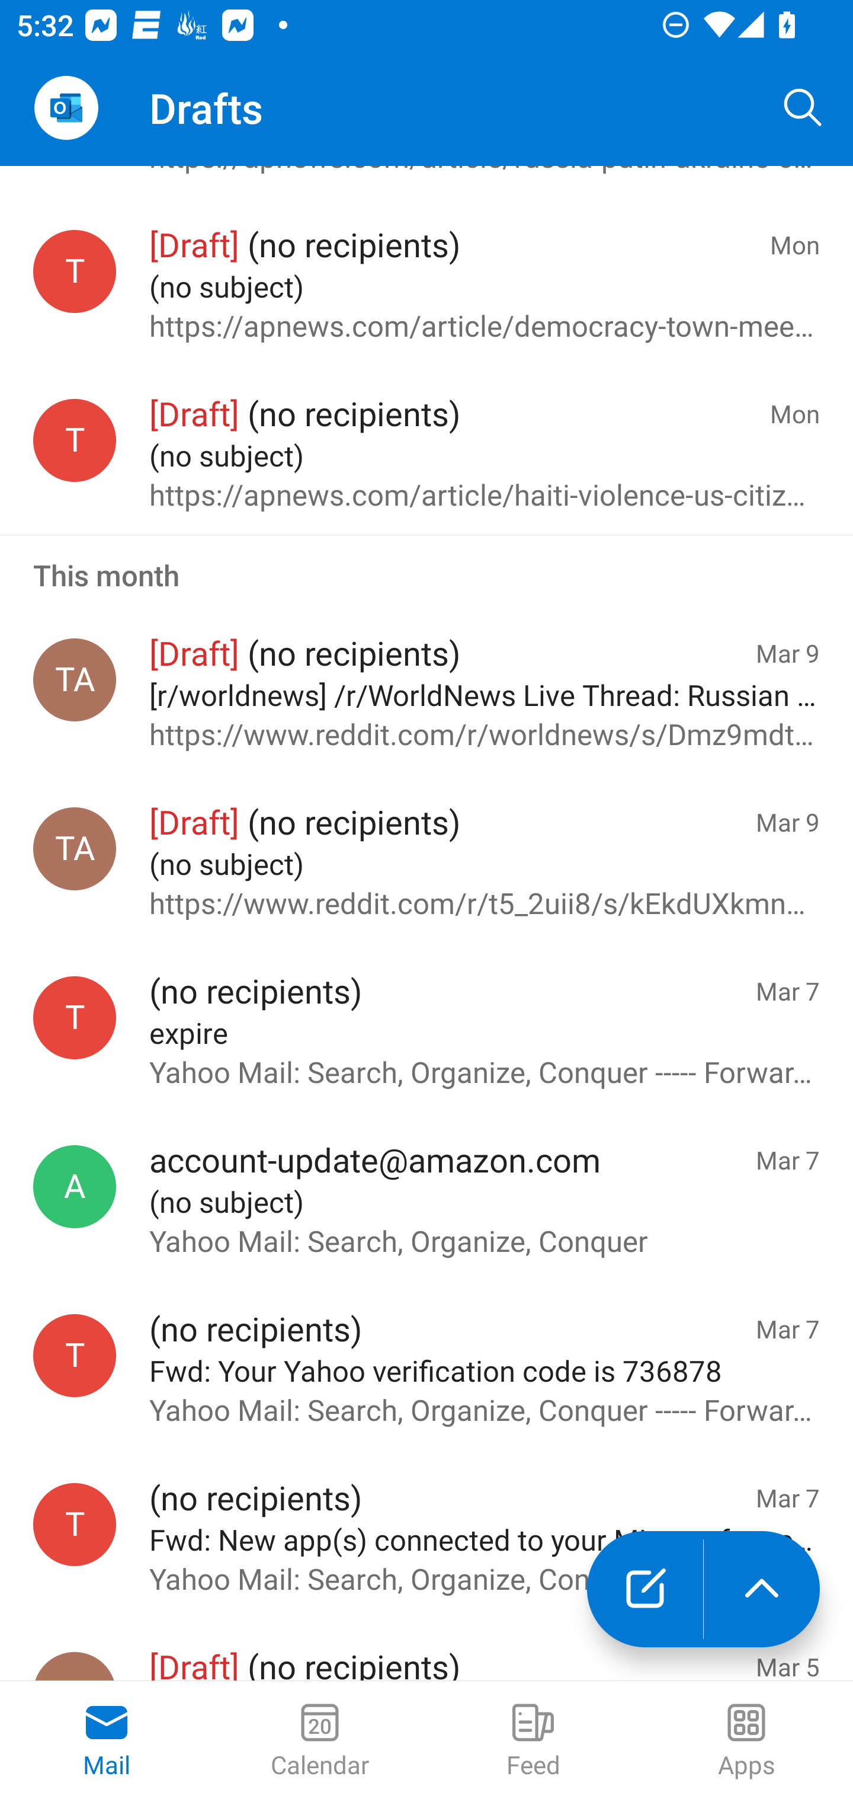  What do you see at coordinates (75, 1524) in the screenshot?
I see `testappium002@outlook.com` at bounding box center [75, 1524].